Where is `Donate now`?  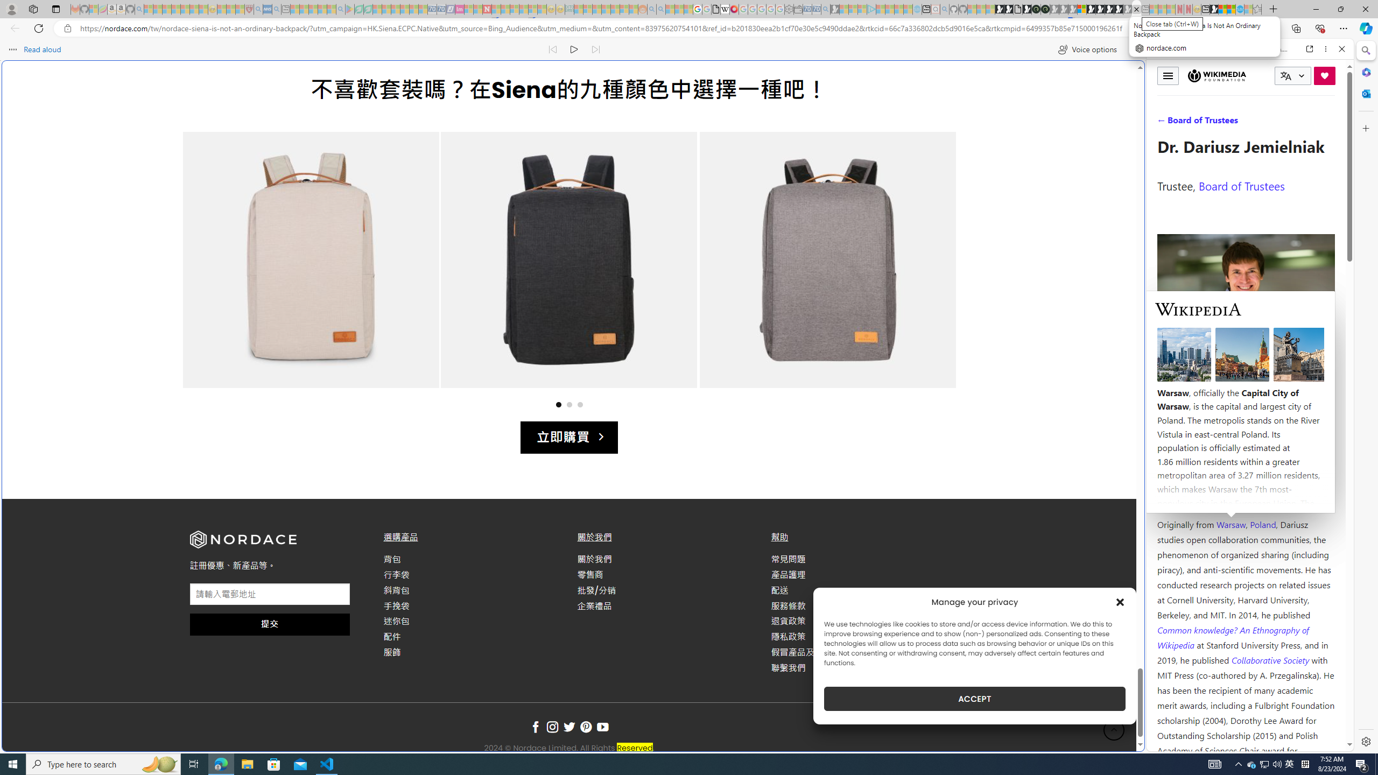
Donate now is located at coordinates (1325, 75).